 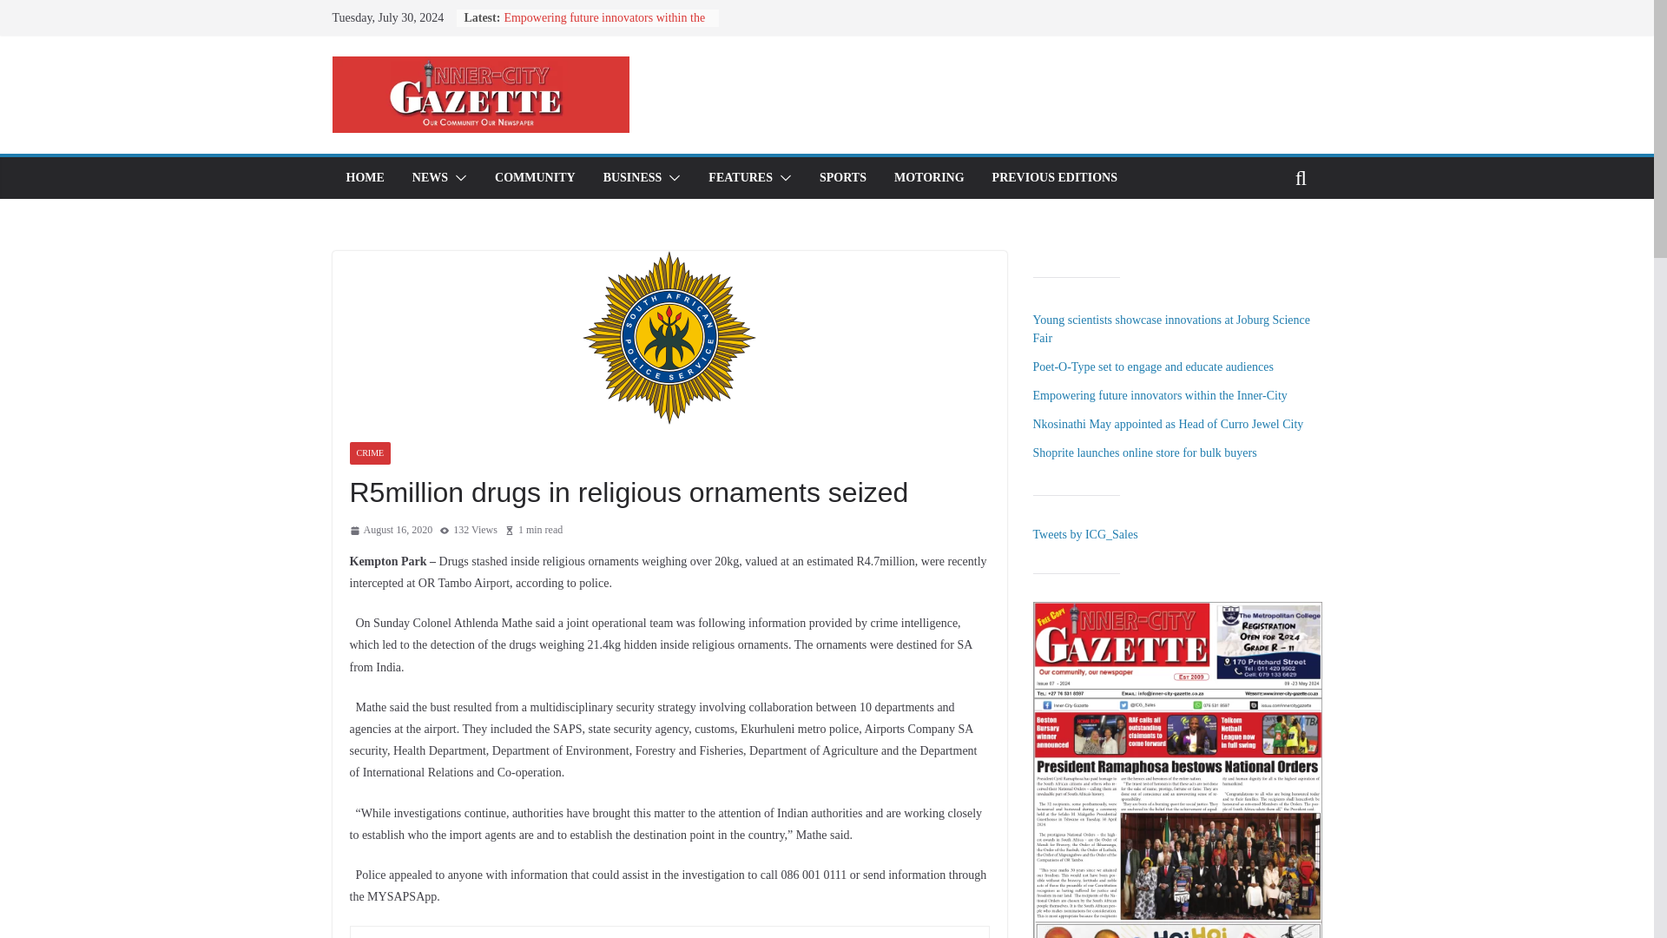 I want to click on NEWS, so click(x=430, y=178).